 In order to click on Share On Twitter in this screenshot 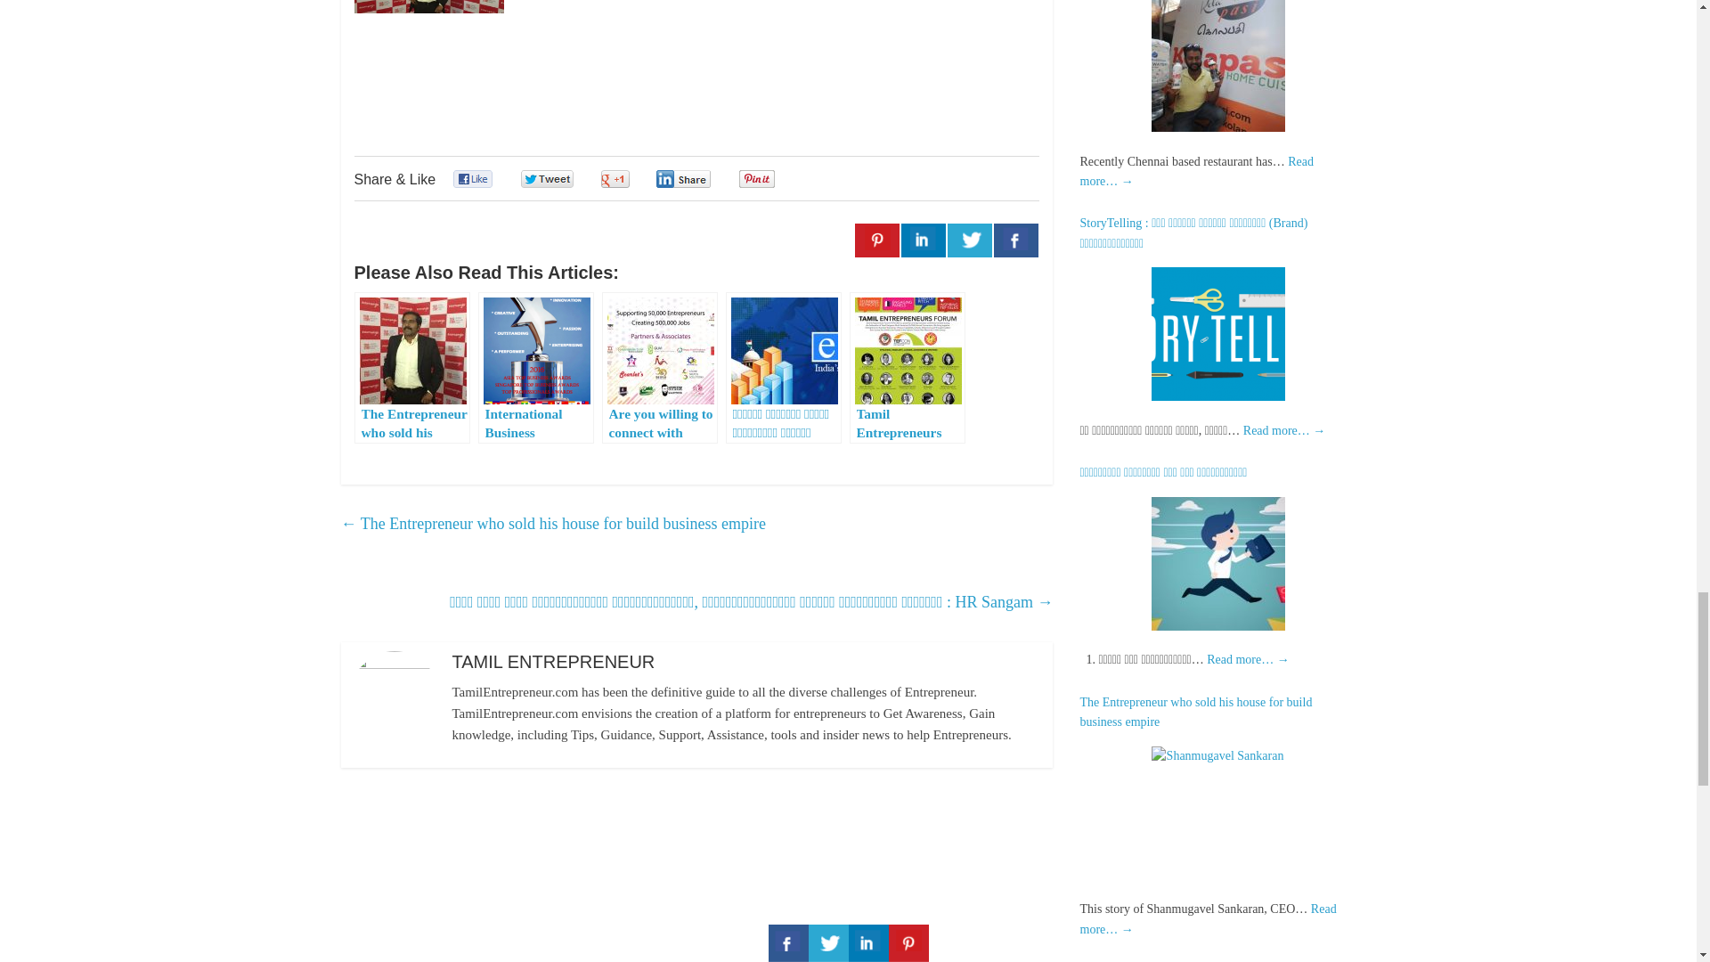, I will do `click(969, 240)`.